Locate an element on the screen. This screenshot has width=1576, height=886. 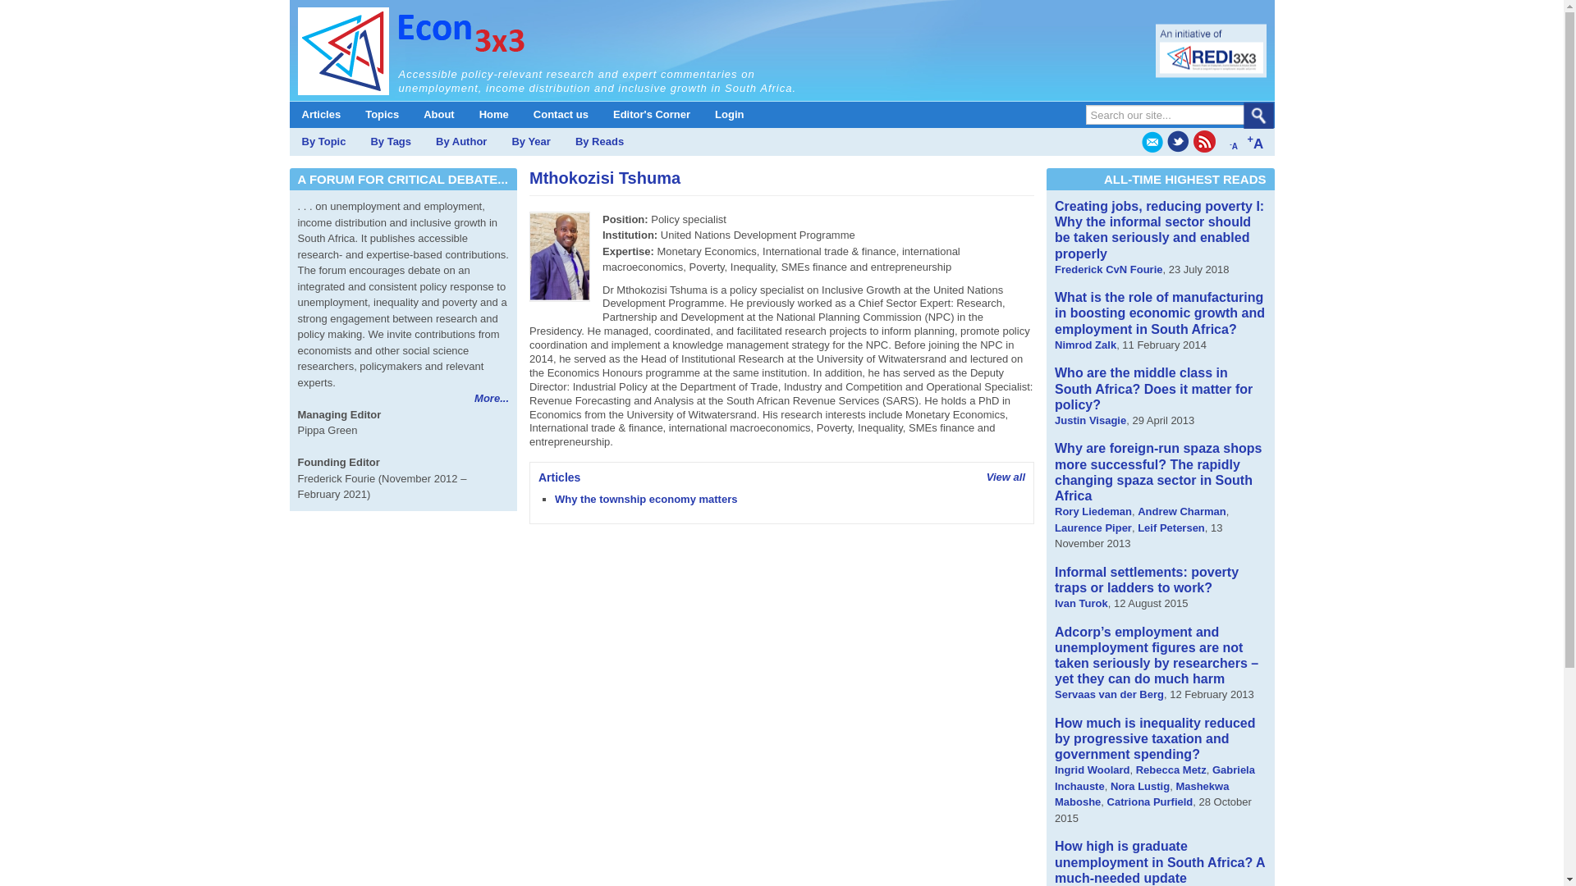
Editor's Corner is located at coordinates (652, 115).